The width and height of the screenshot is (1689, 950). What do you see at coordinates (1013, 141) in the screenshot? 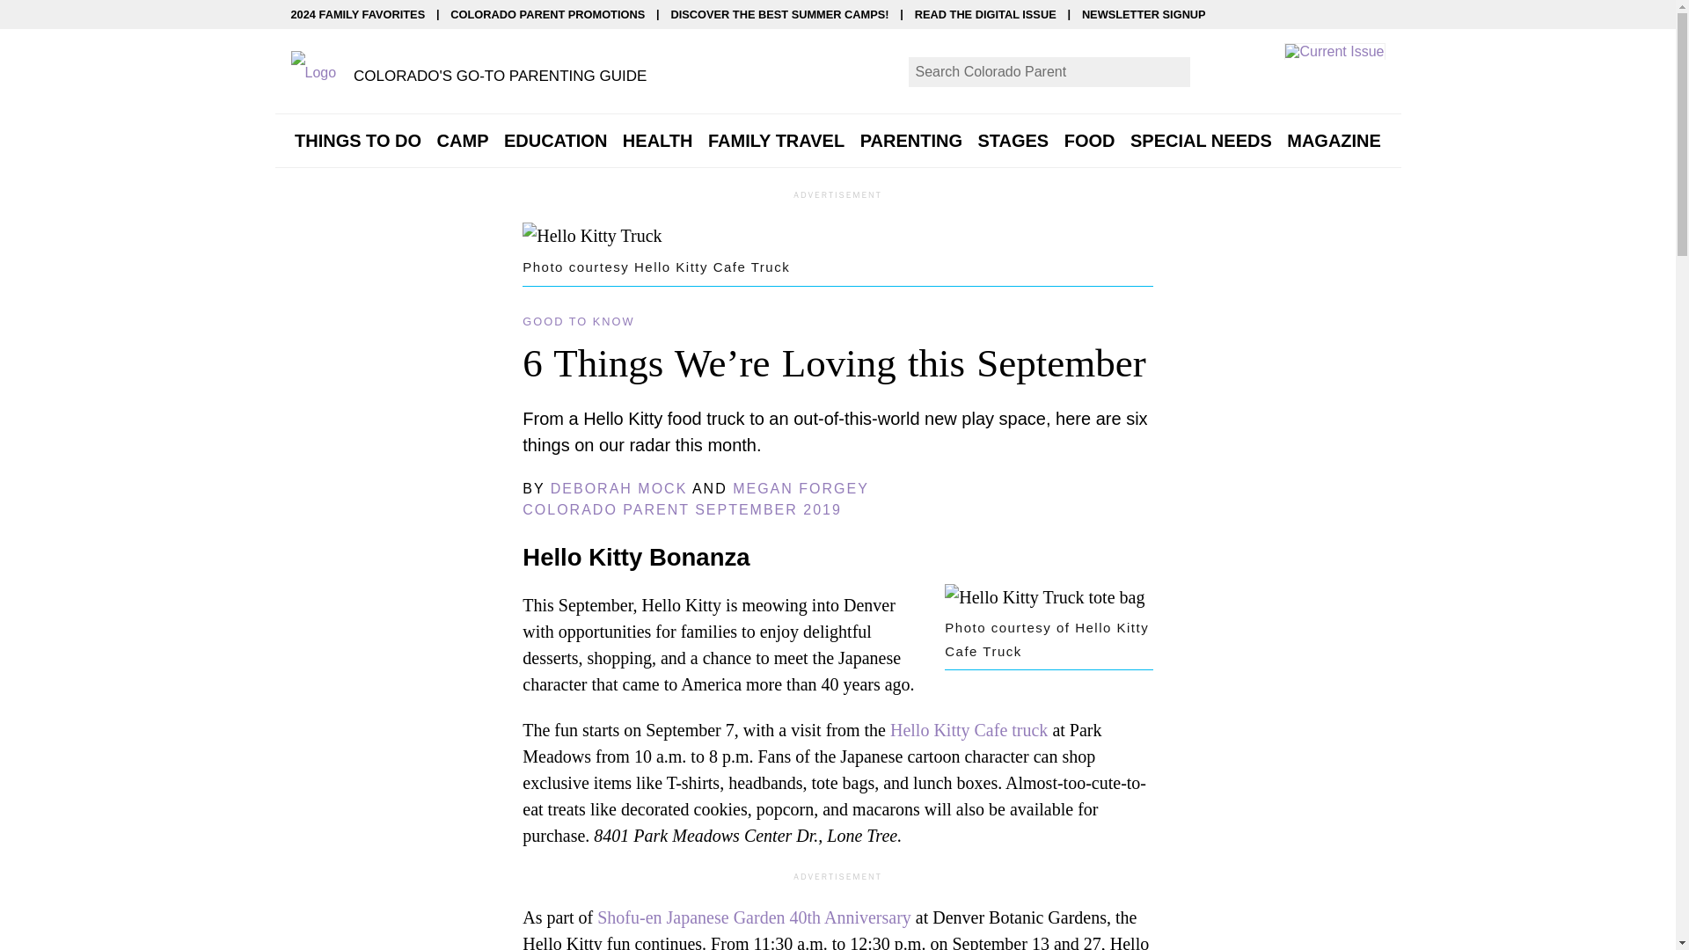
I see `STAGES` at bounding box center [1013, 141].